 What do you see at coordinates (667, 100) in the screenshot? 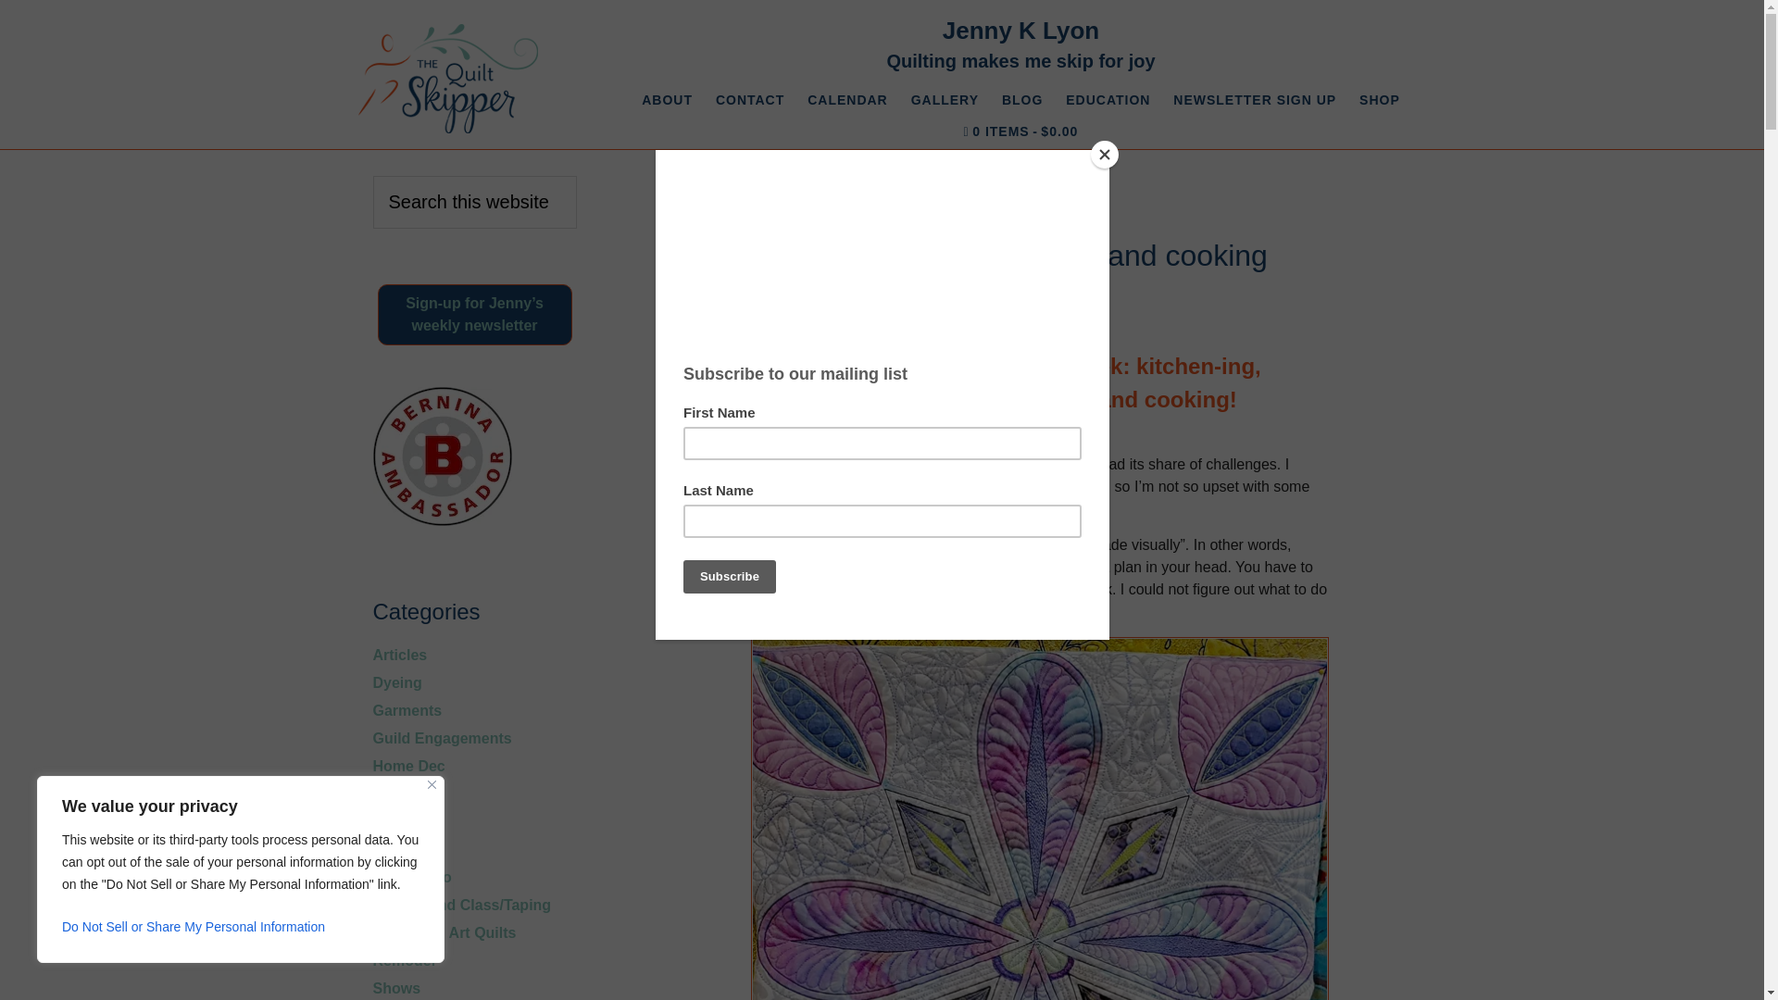
I see `ABOUT` at bounding box center [667, 100].